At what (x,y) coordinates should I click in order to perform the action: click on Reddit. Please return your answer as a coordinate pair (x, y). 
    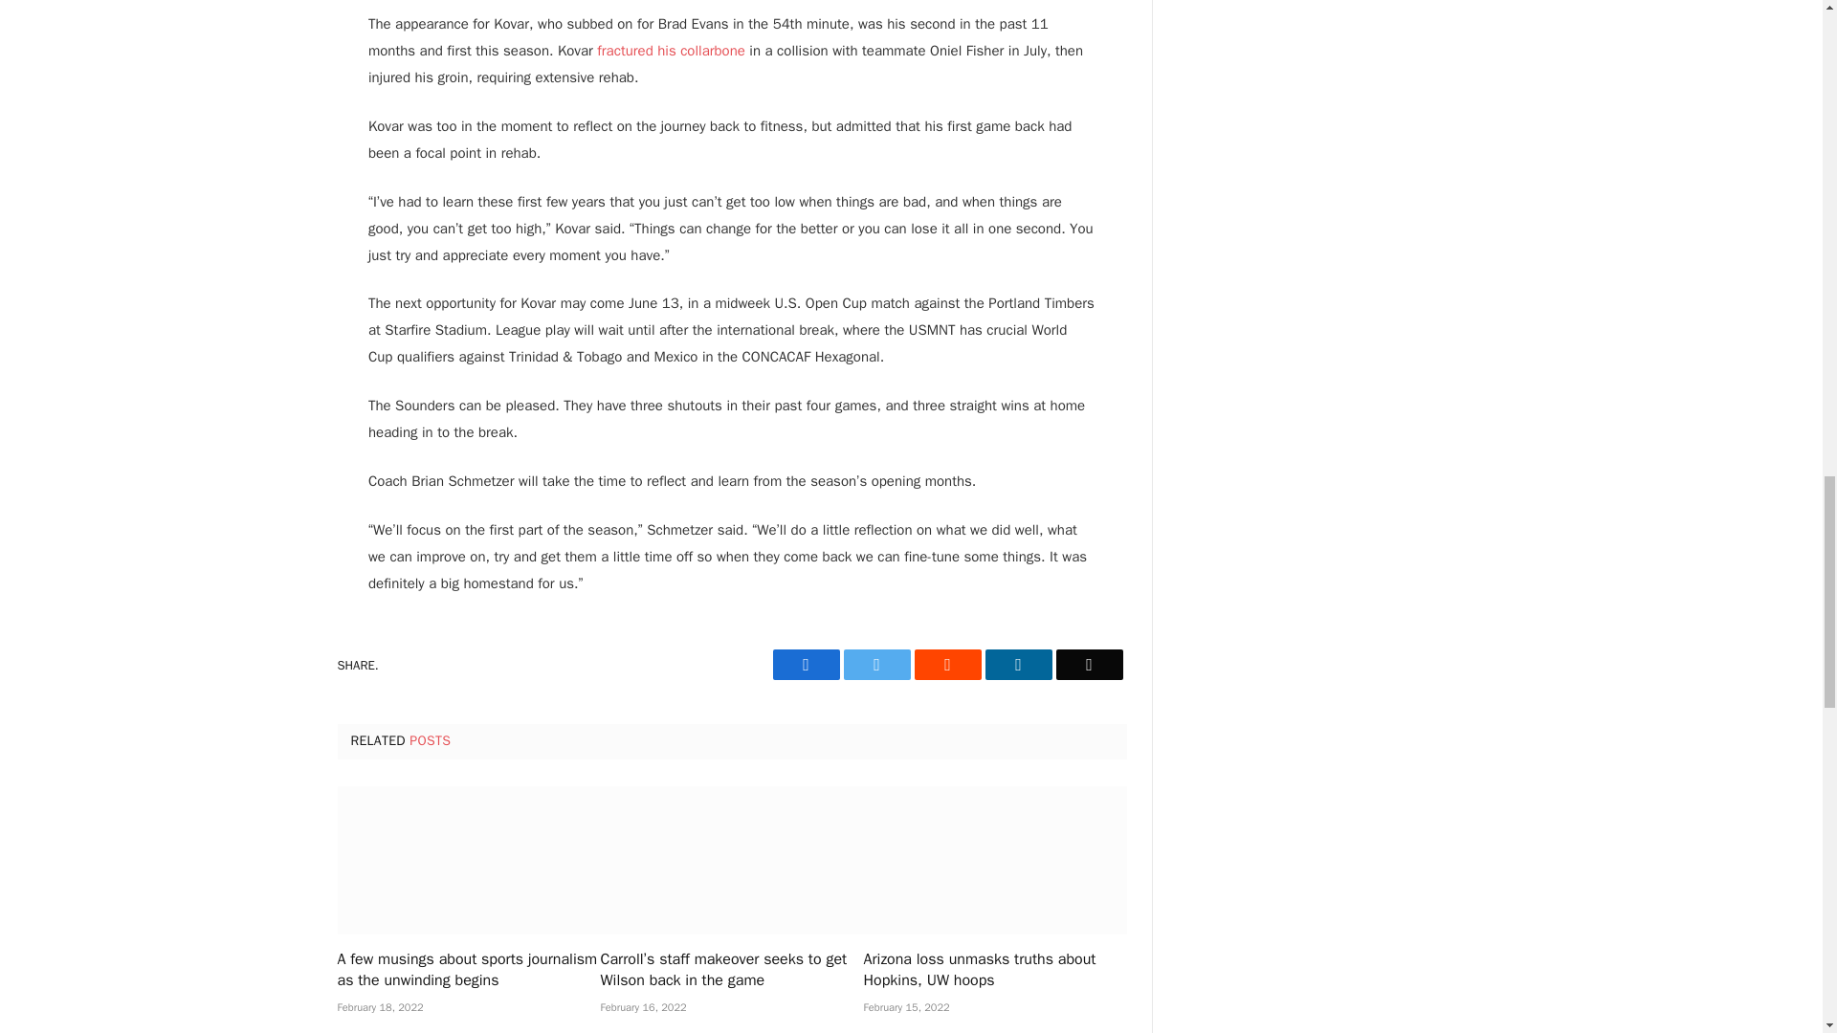
    Looking at the image, I should click on (947, 664).